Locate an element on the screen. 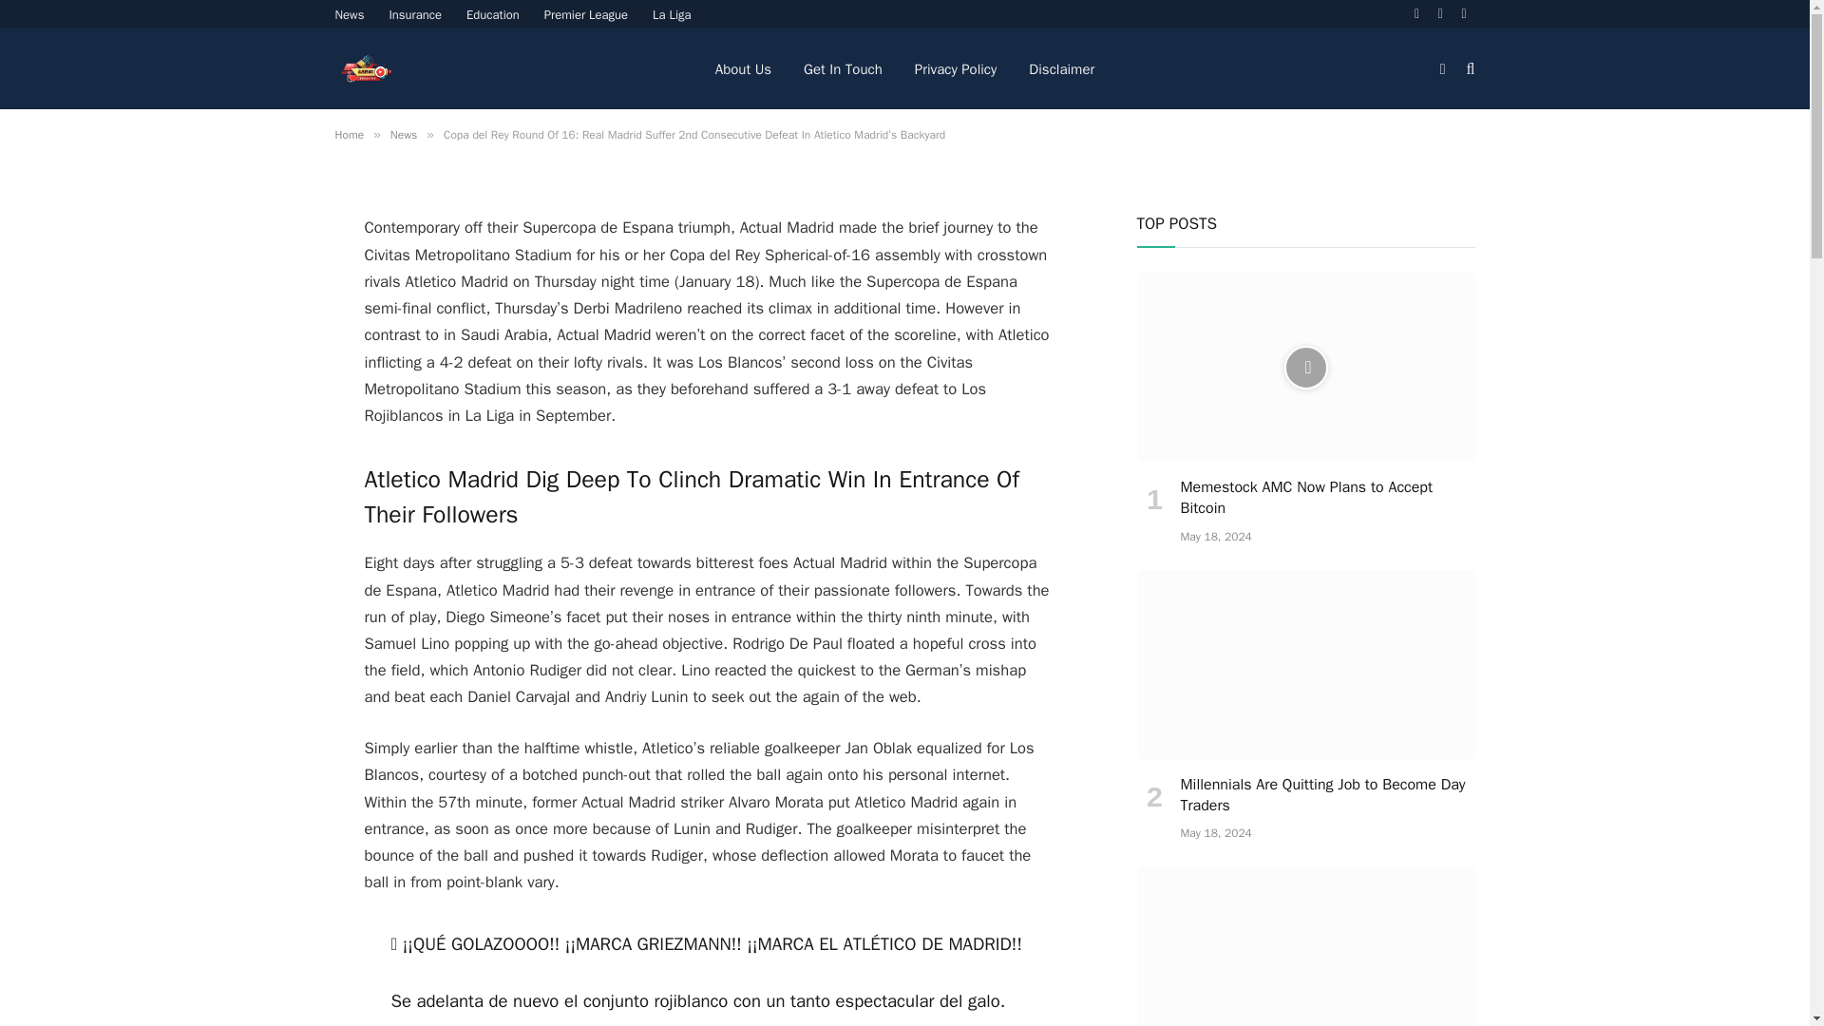 The image size is (1824, 1026). La Liga is located at coordinates (672, 14).